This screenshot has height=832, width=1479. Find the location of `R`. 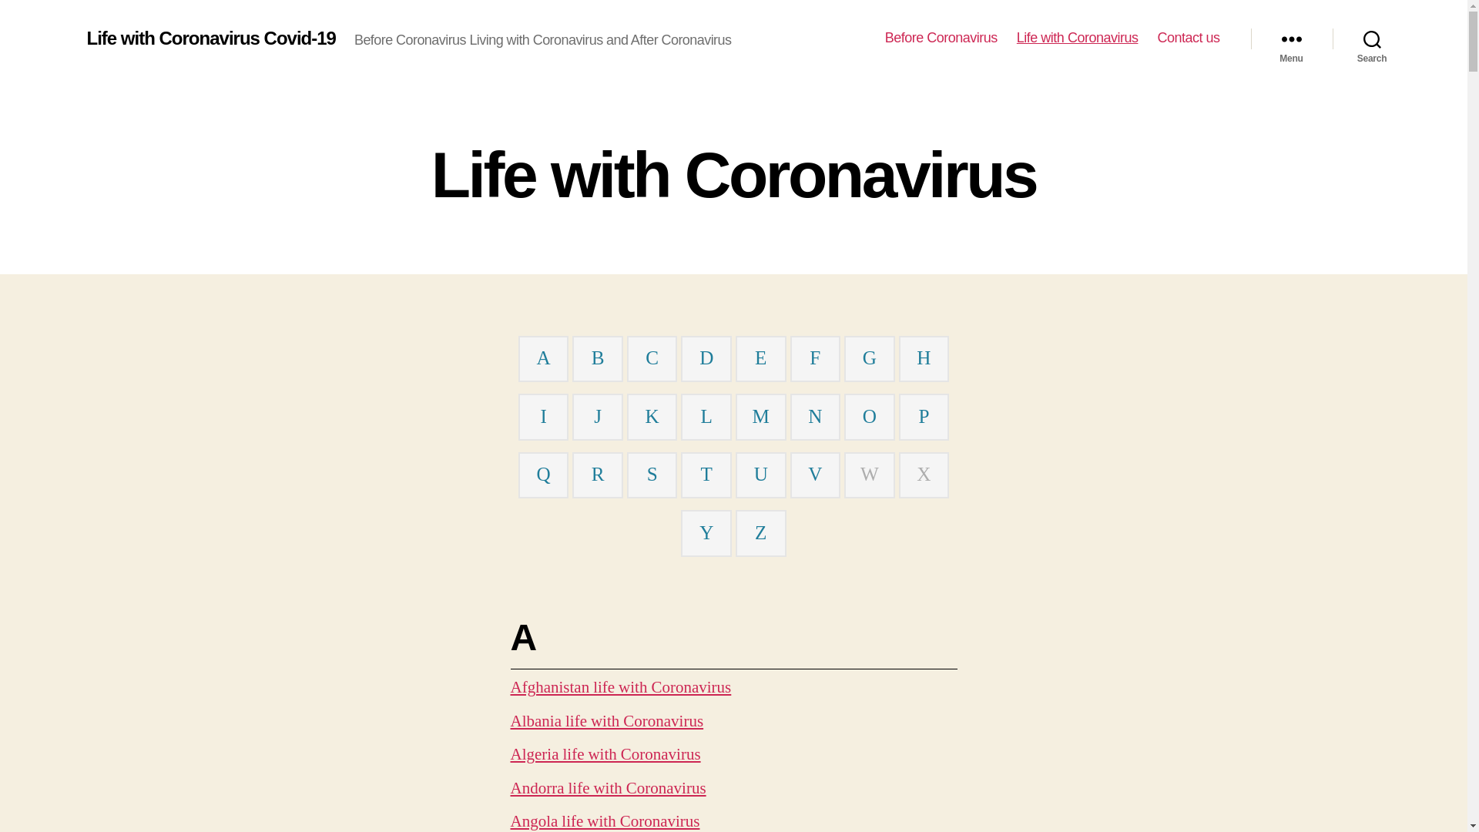

R is located at coordinates (598, 475).